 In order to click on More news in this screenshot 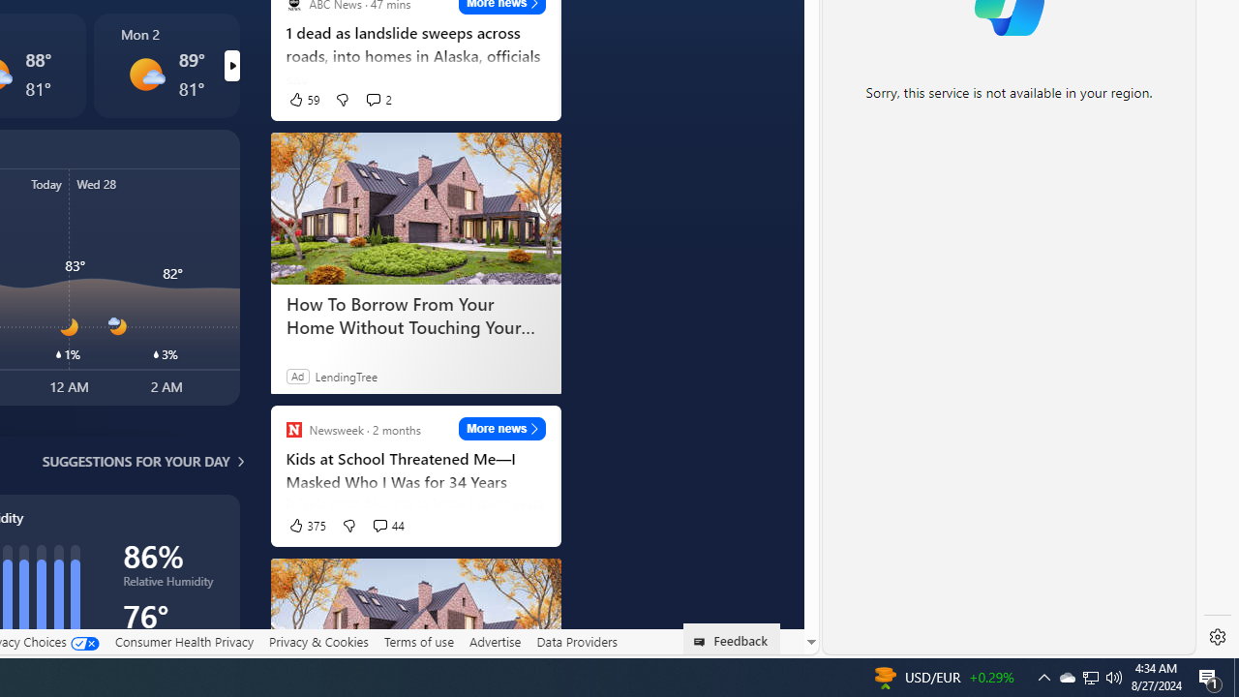, I will do `click(501, 429)`.